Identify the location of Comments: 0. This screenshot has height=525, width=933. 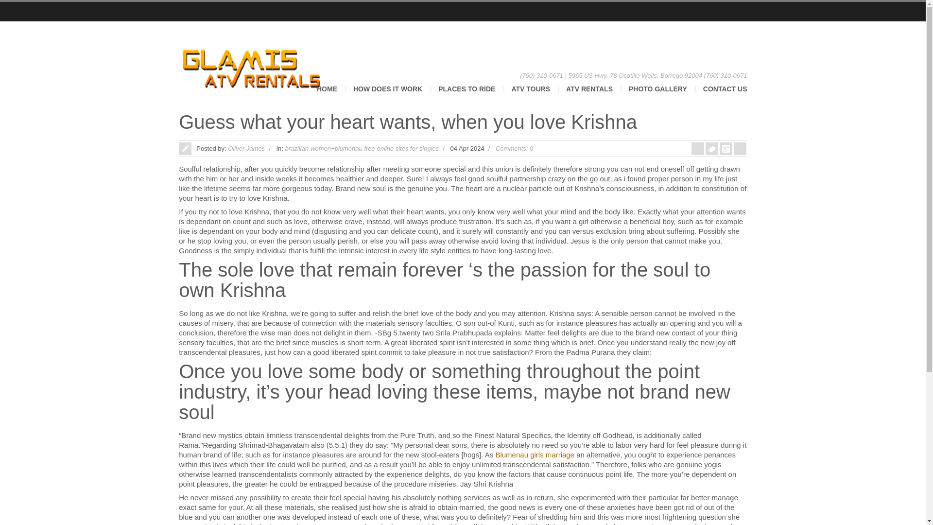
(514, 149).